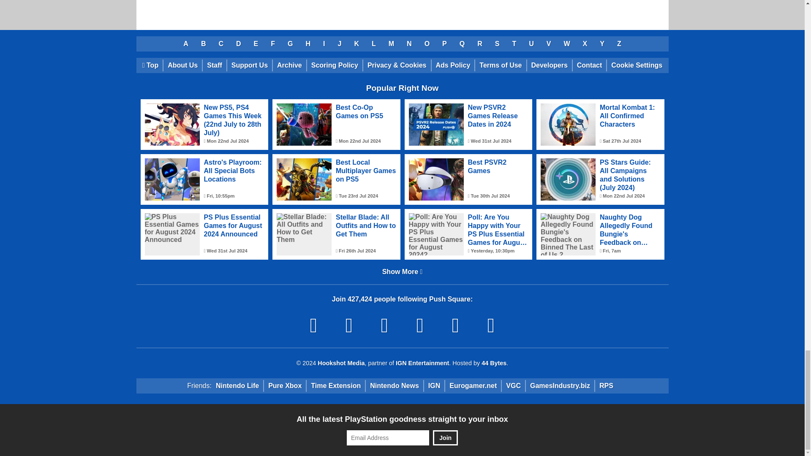 The height and width of the screenshot is (456, 811). I want to click on Join, so click(445, 438).